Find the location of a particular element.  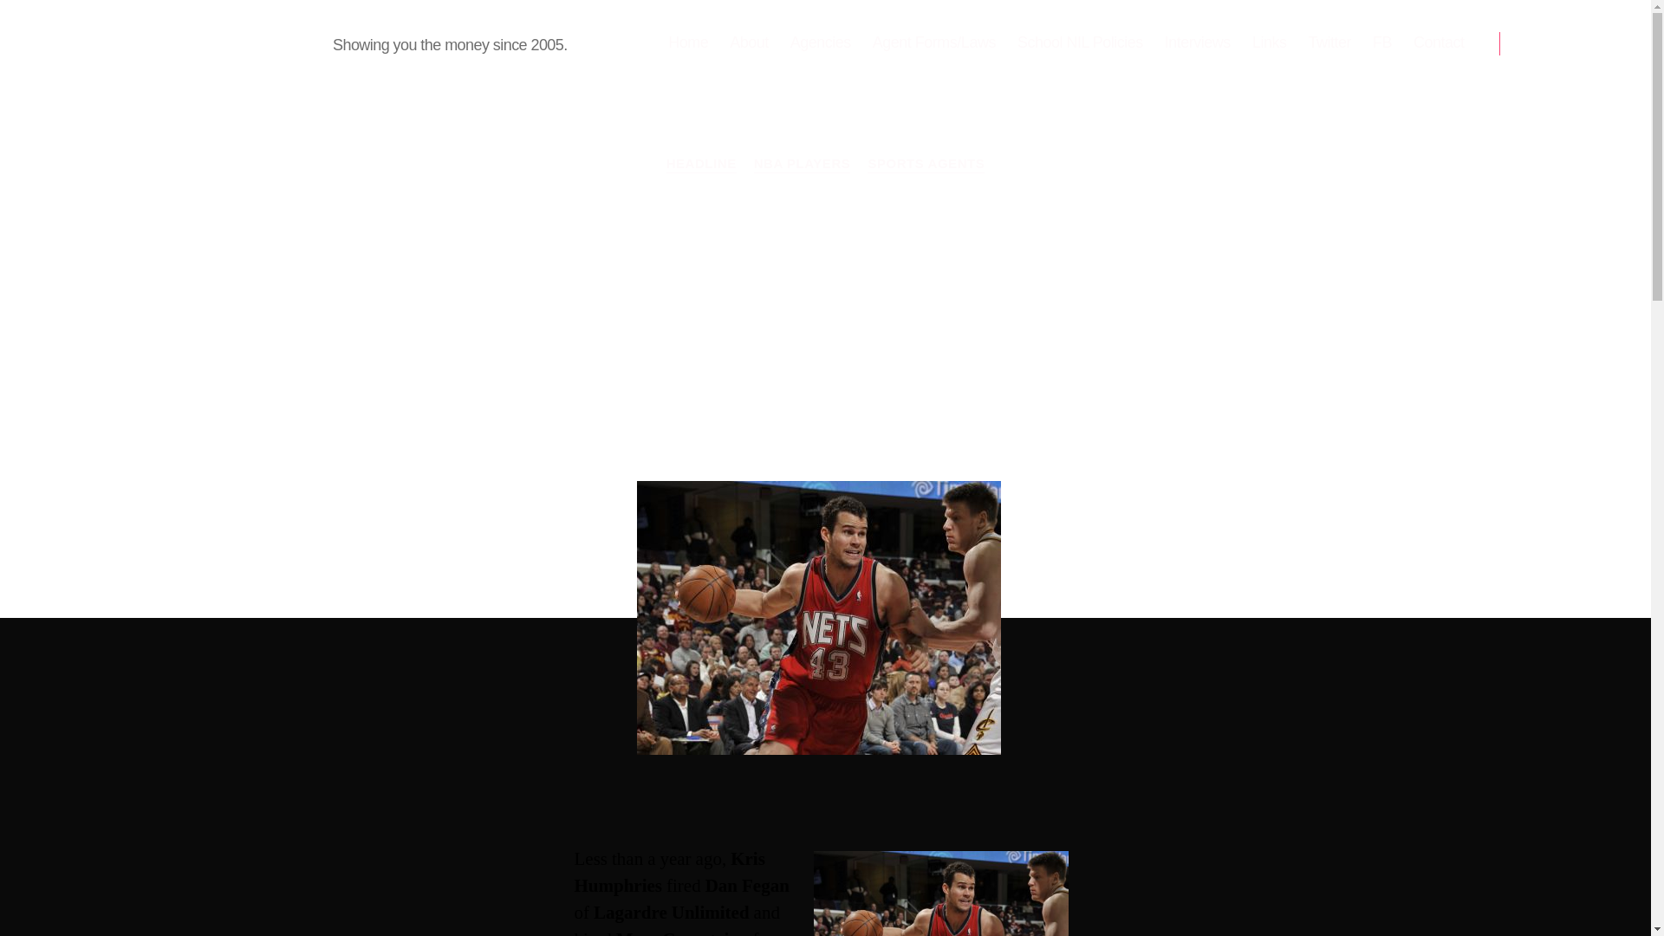

School NIL Policies is located at coordinates (1080, 42).